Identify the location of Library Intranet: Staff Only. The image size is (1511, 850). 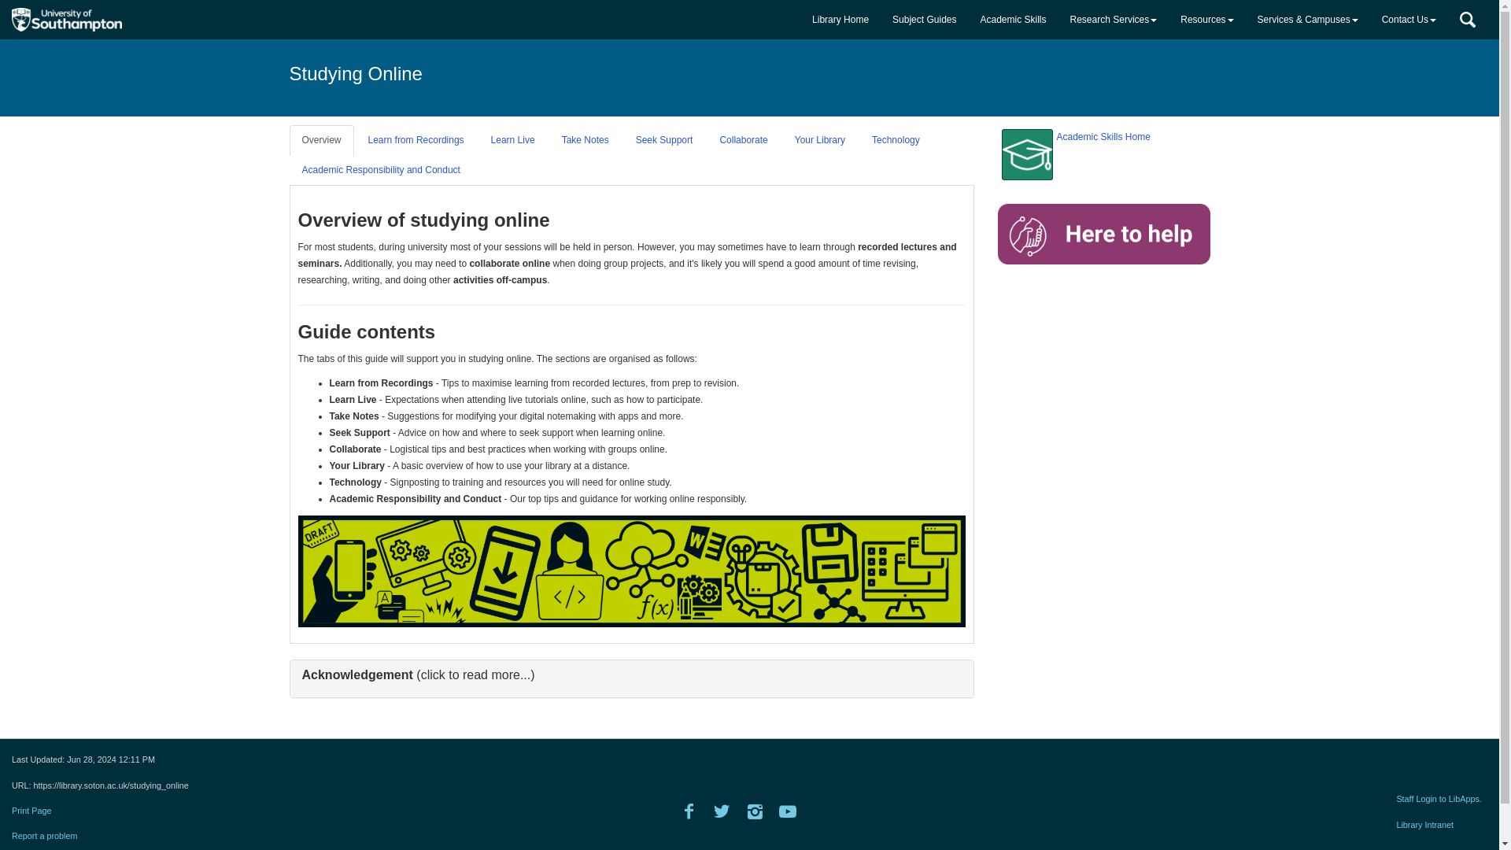
(1432, 825).